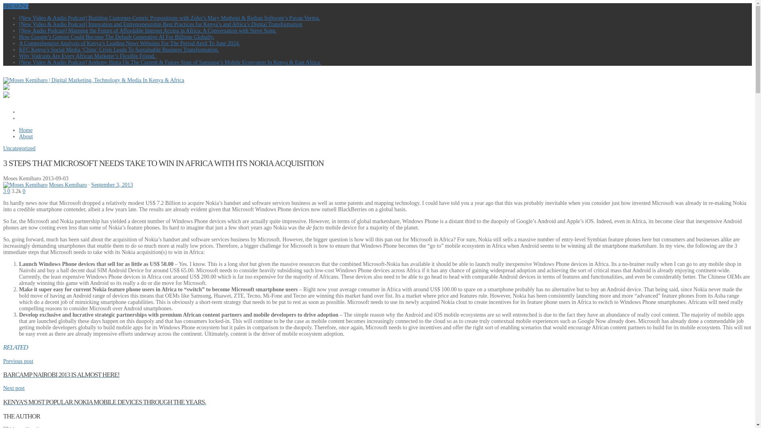  What do you see at coordinates (26, 130) in the screenshot?
I see `Home` at bounding box center [26, 130].